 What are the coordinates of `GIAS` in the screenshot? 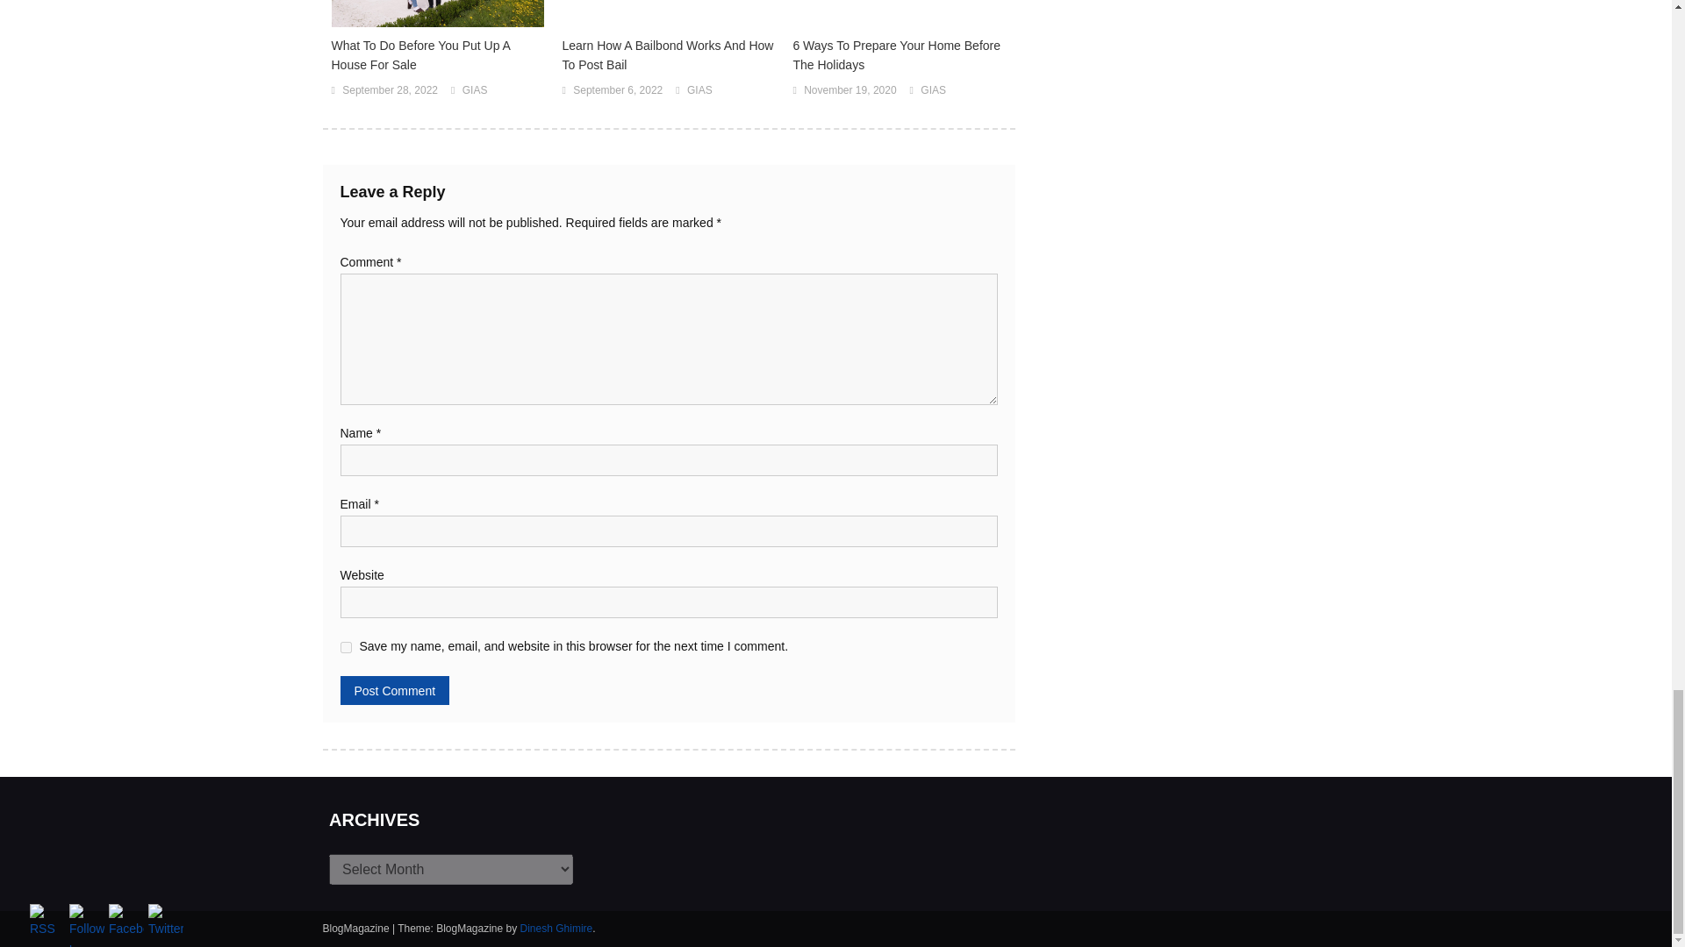 It's located at (932, 90).